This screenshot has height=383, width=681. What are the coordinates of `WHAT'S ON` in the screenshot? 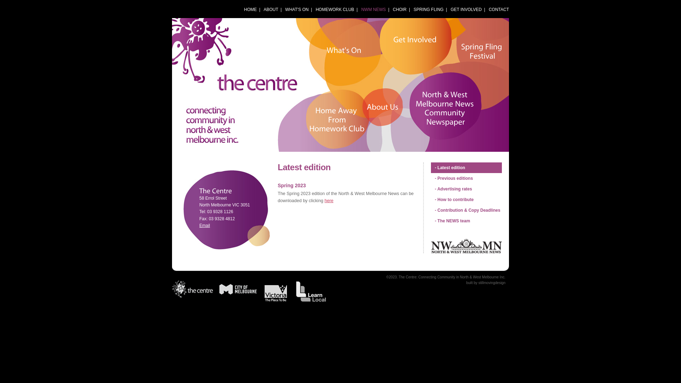 It's located at (297, 10).